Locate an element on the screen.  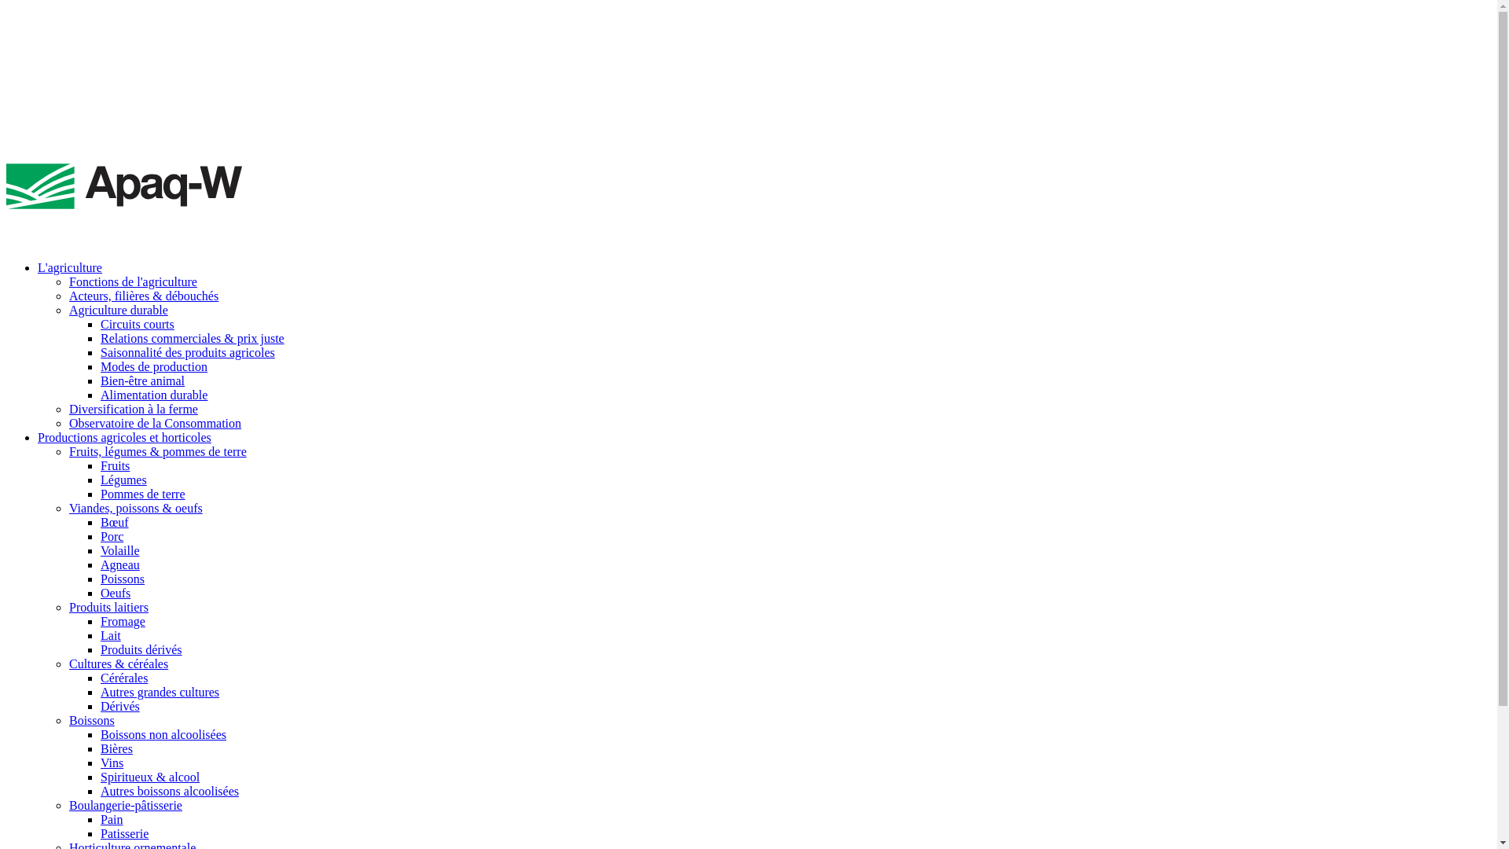
Circuits courts is located at coordinates (138, 324).